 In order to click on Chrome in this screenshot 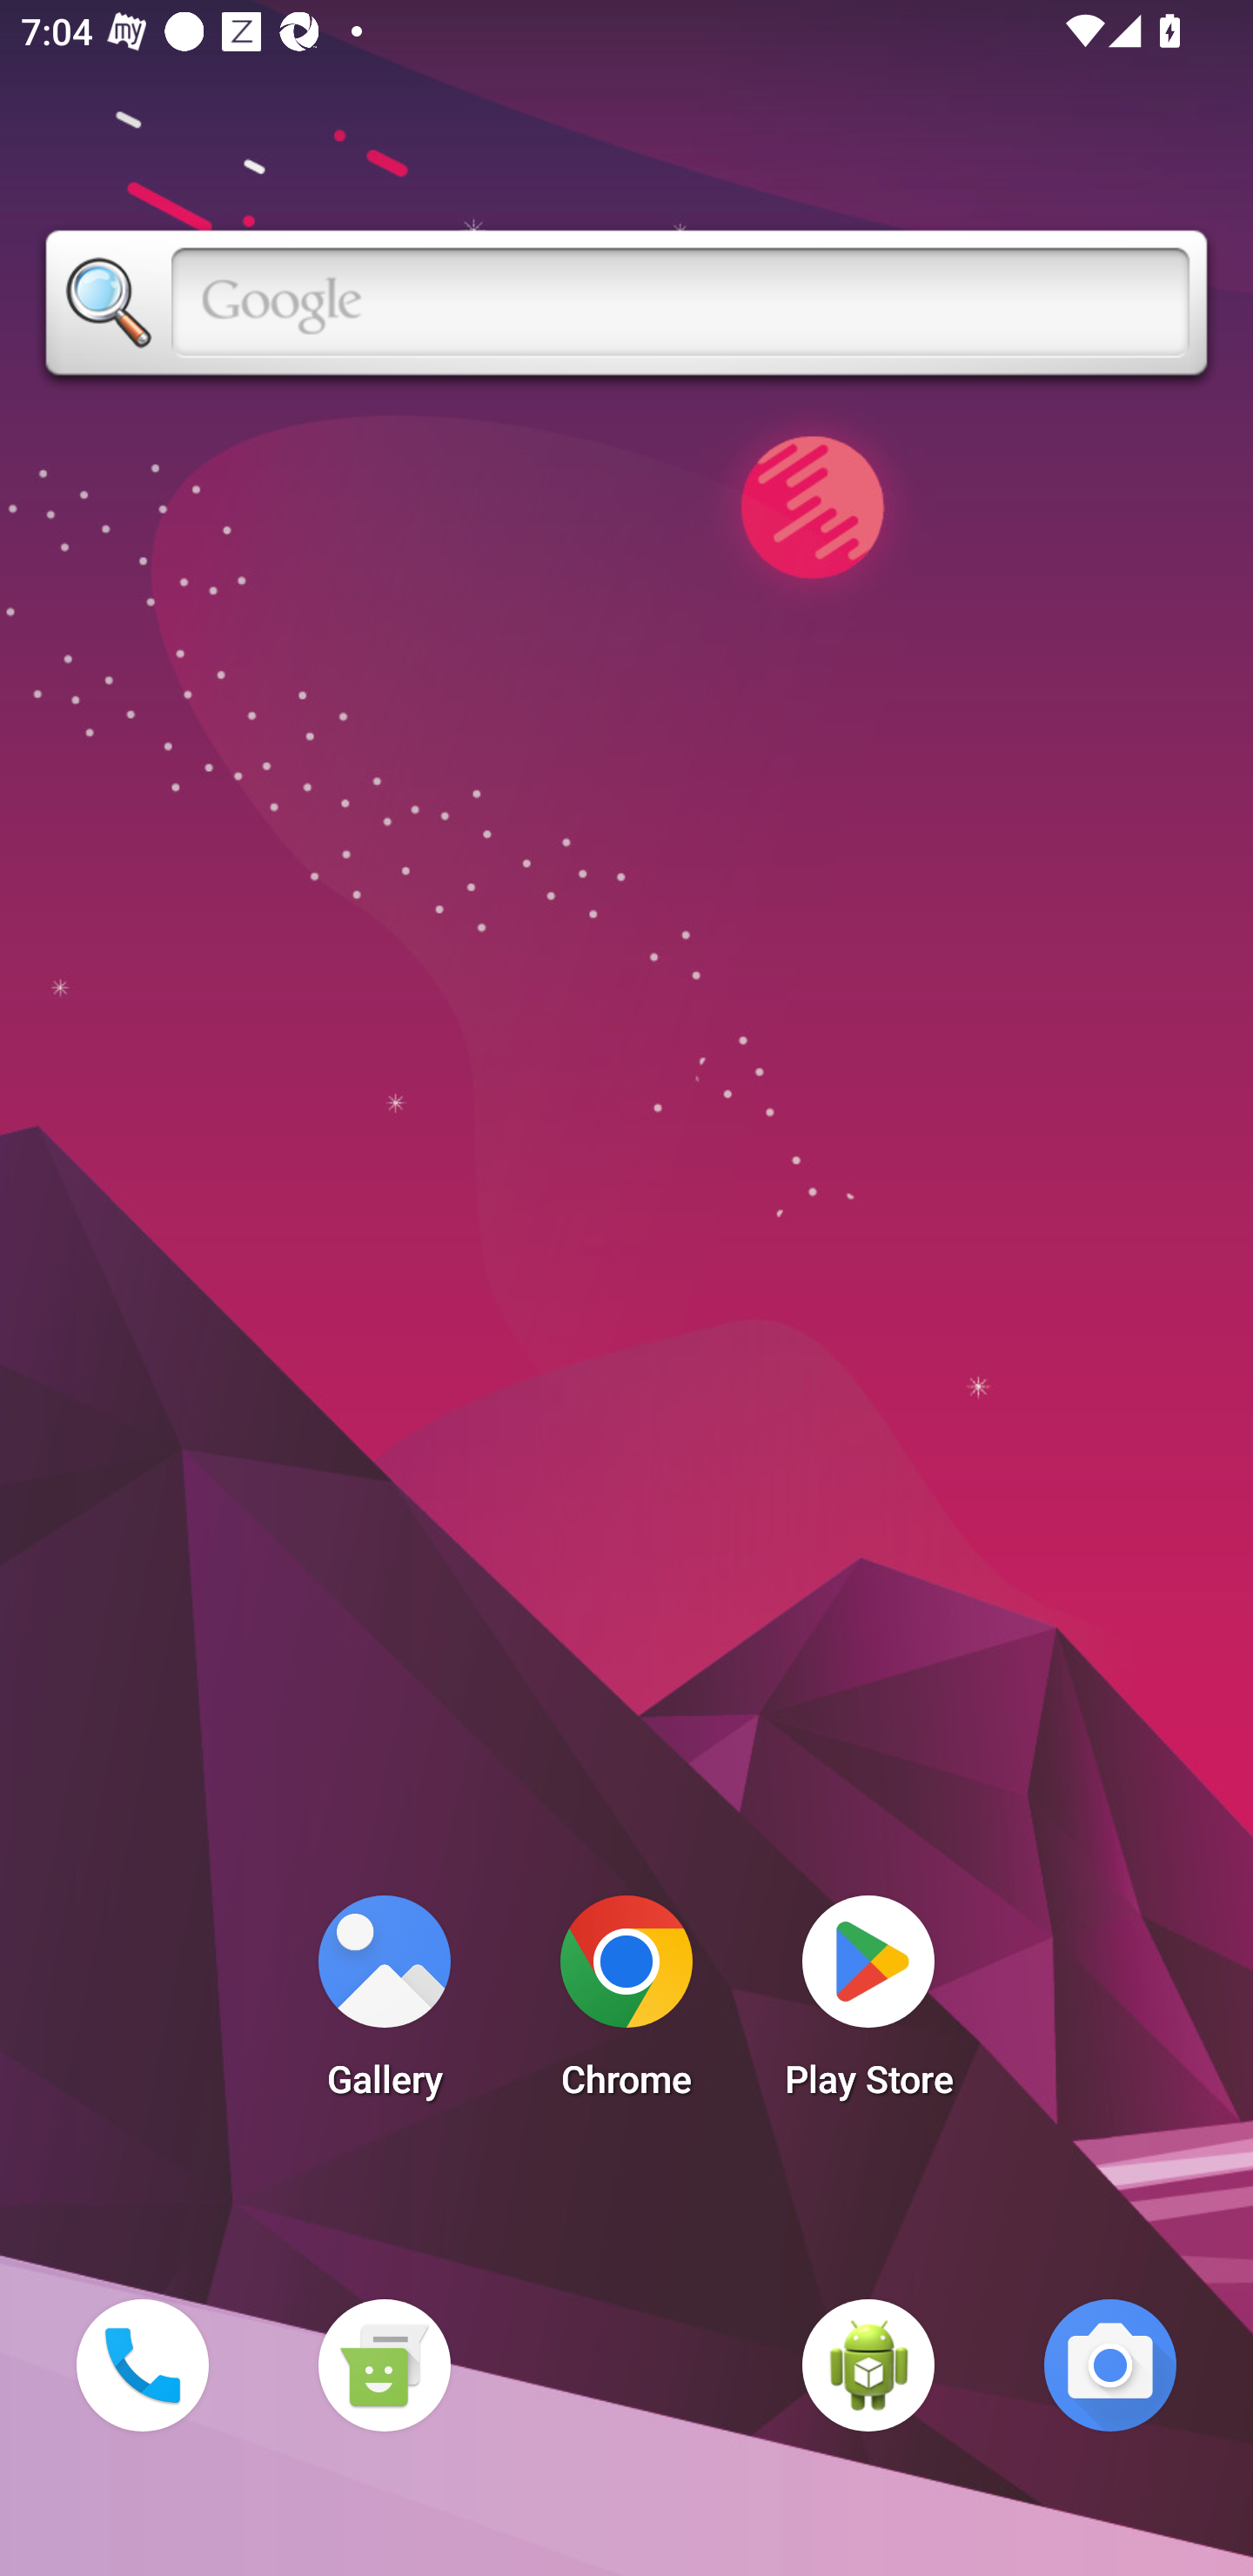, I will do `click(626, 2005)`.